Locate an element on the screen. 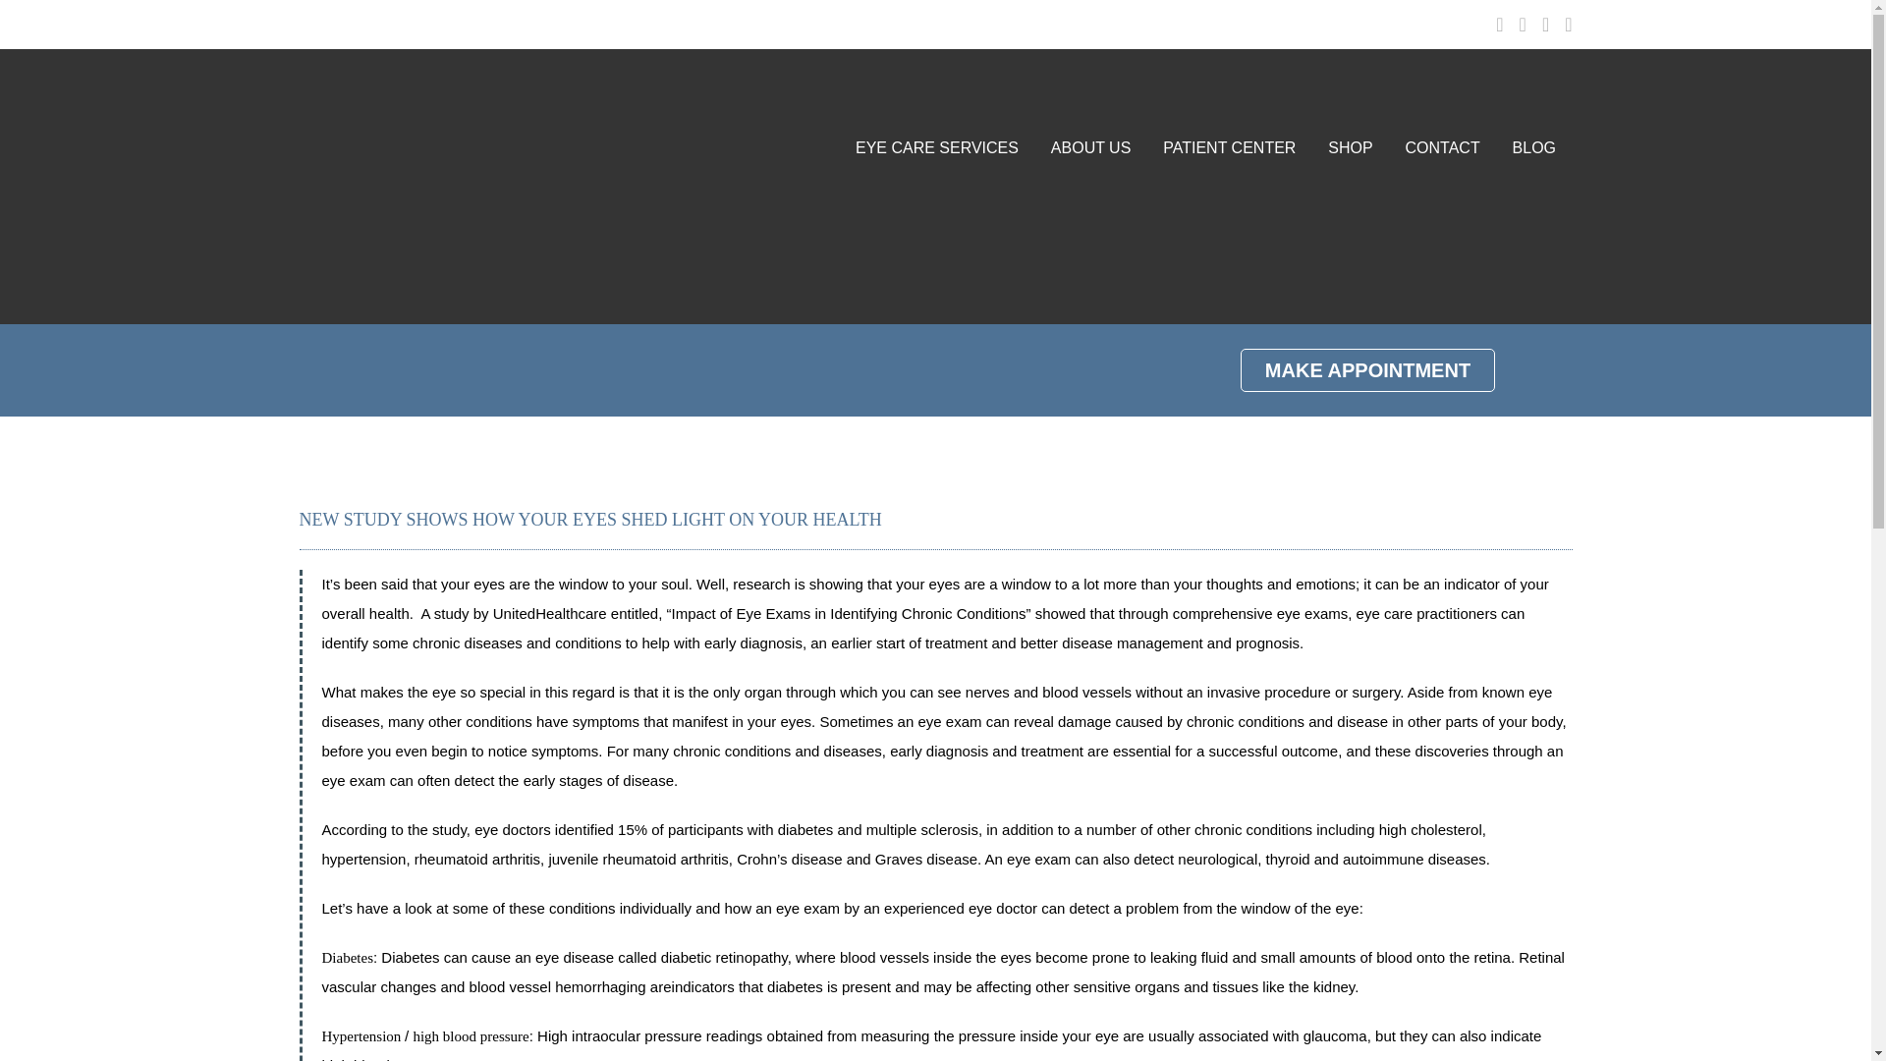 The image size is (1886, 1061). MAKE APPOINTMENT is located at coordinates (1367, 369).